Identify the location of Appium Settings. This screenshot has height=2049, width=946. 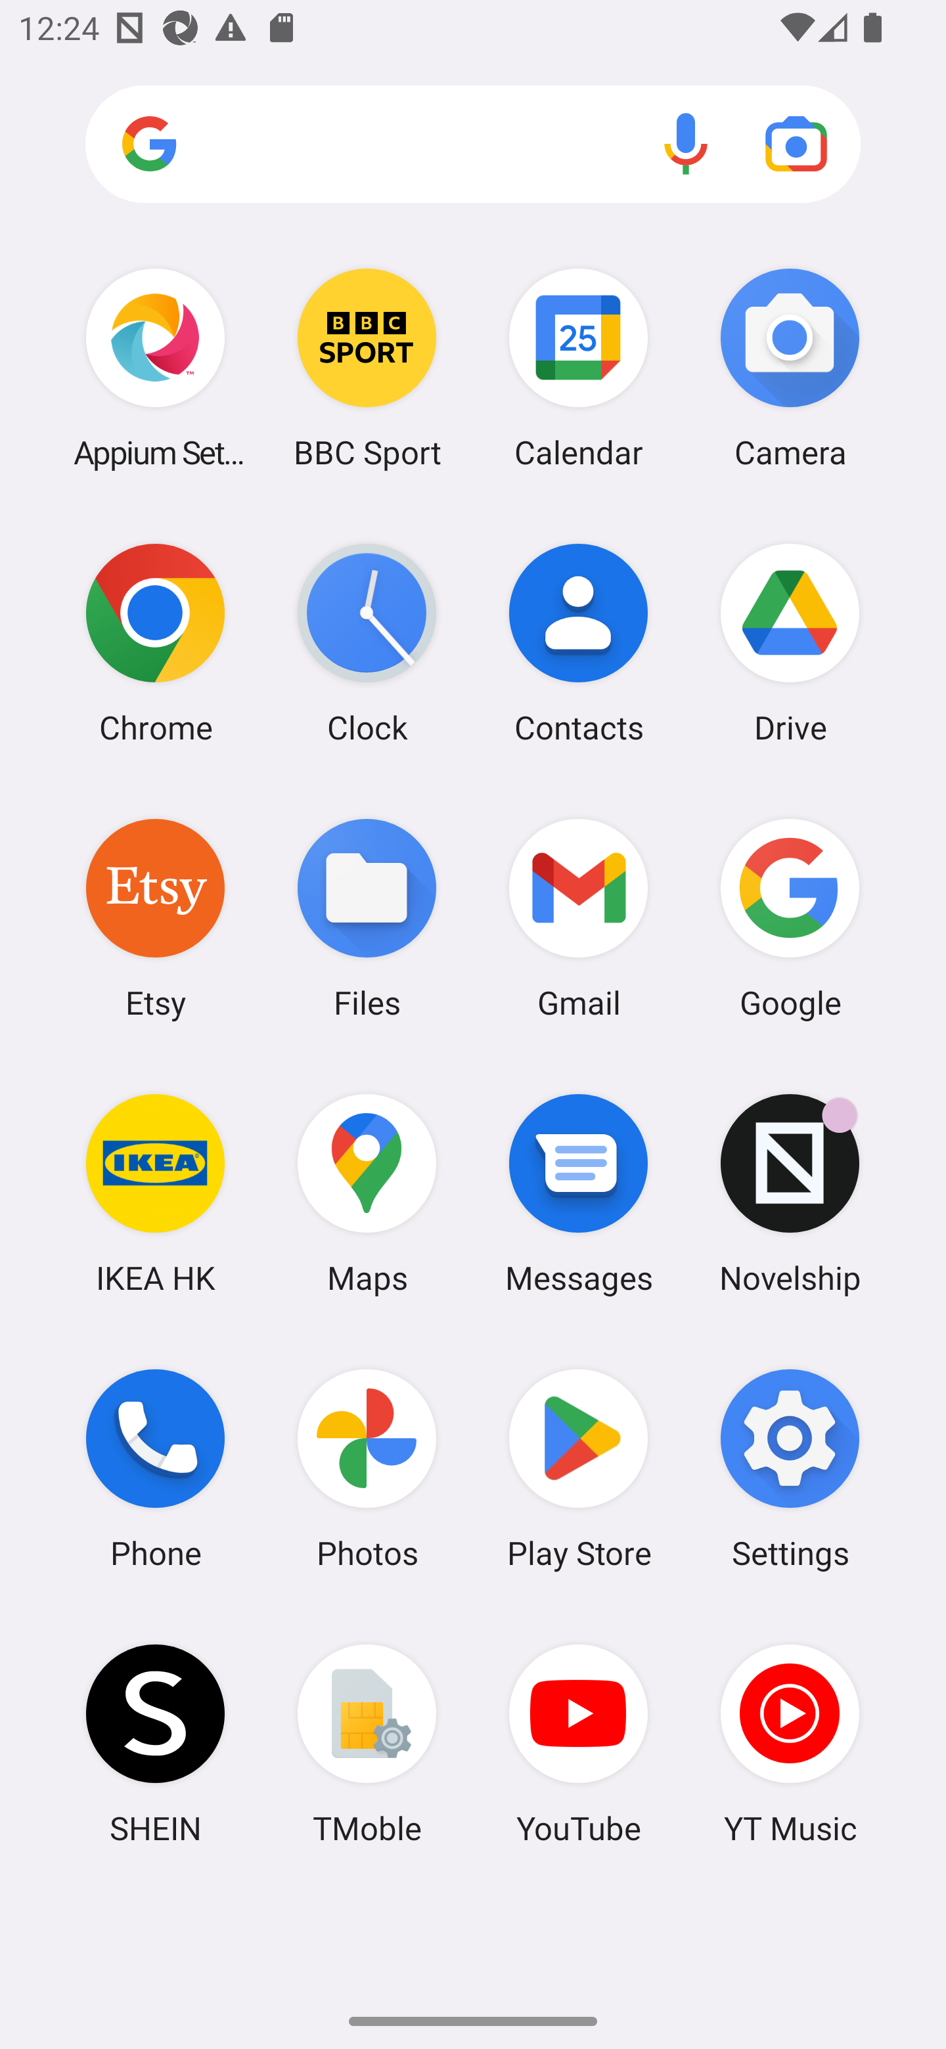
(155, 368).